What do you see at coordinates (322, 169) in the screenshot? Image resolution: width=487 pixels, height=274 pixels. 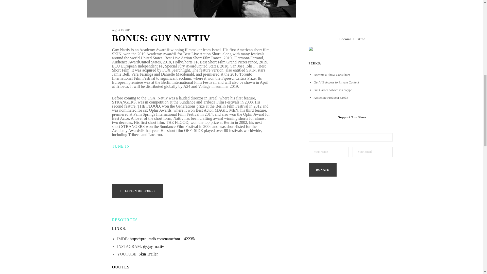 I see `DONATE` at bounding box center [322, 169].